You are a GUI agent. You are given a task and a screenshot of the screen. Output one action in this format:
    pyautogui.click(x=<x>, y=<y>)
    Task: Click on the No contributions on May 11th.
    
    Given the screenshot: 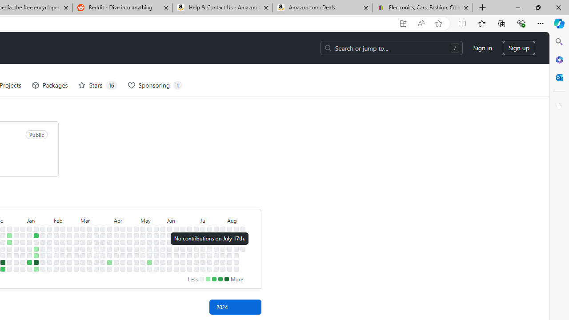 What is the action you would take?
    pyautogui.click(x=143, y=269)
    